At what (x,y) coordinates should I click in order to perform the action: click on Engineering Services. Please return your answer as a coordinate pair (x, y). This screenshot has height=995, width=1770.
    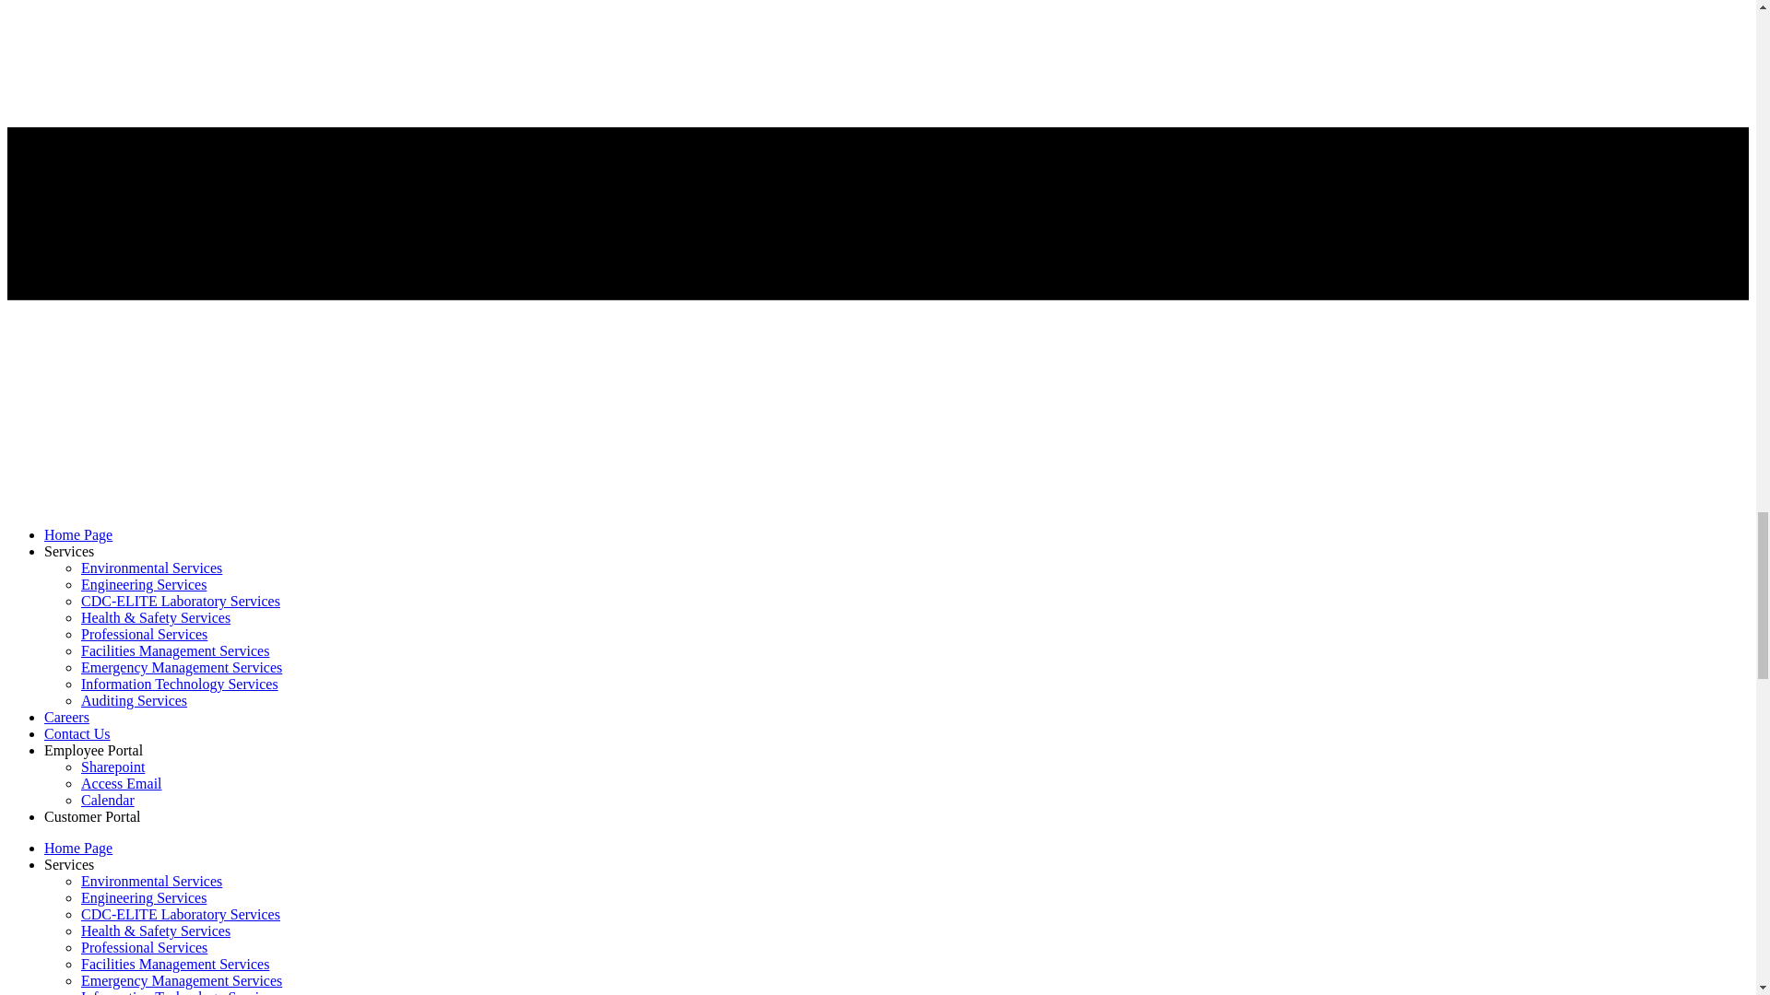
    Looking at the image, I should click on (144, 897).